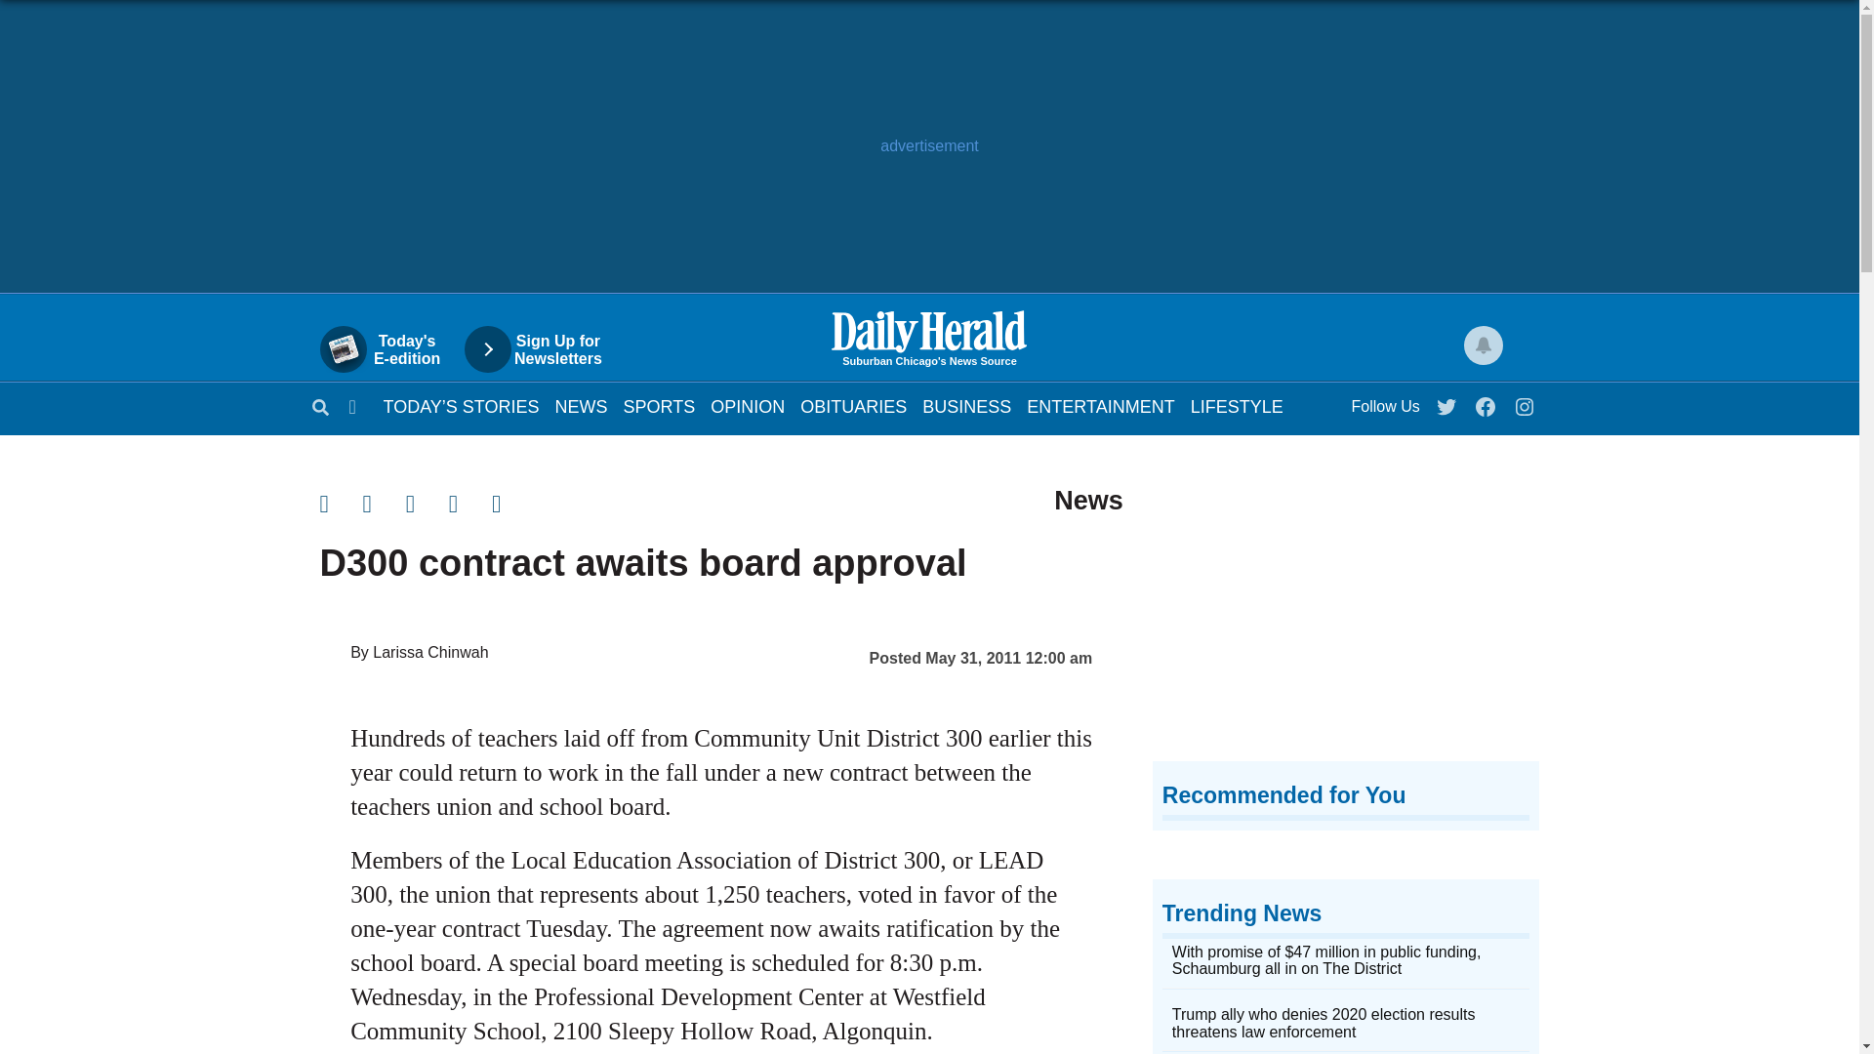 The image size is (1874, 1054). I want to click on Twitter, so click(1447, 402).